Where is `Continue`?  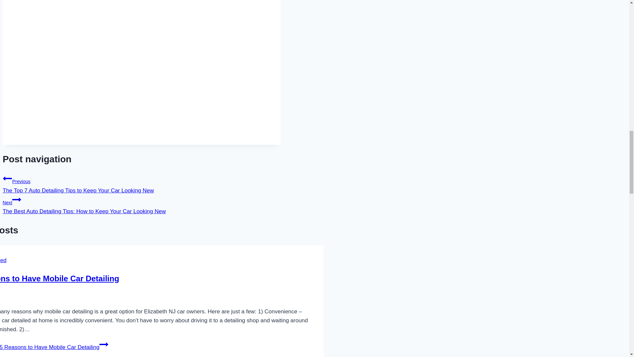 Continue is located at coordinates (17, 199).